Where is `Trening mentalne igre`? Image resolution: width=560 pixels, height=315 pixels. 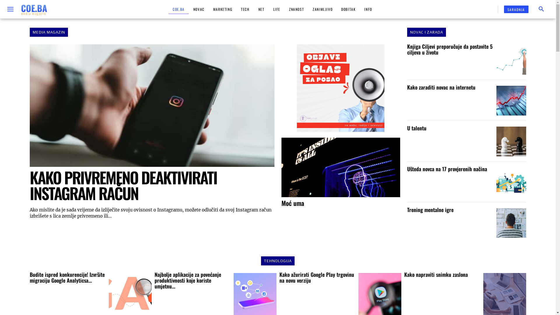 Trening mentalne igre is located at coordinates (430, 210).